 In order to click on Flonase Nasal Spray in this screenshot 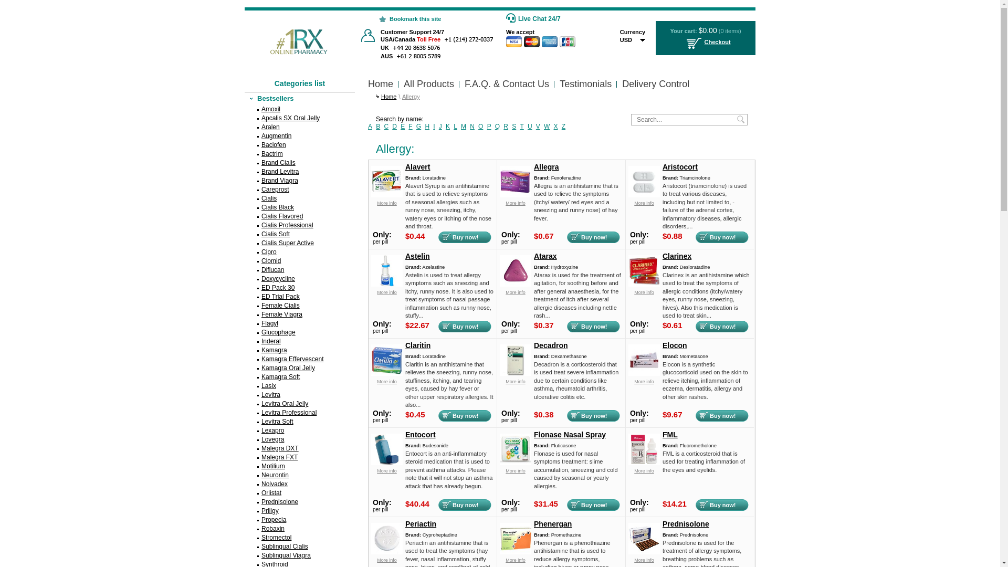, I will do `click(516, 463)`.